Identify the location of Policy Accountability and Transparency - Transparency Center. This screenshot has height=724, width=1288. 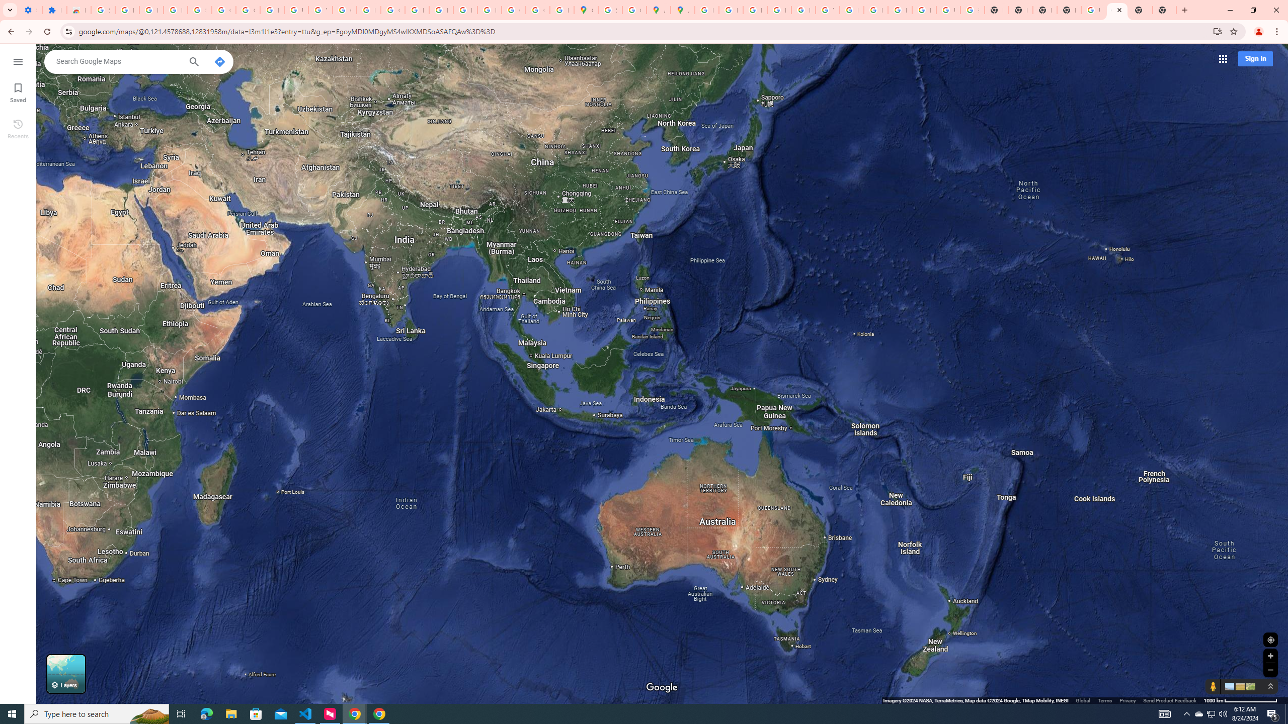
(707, 10).